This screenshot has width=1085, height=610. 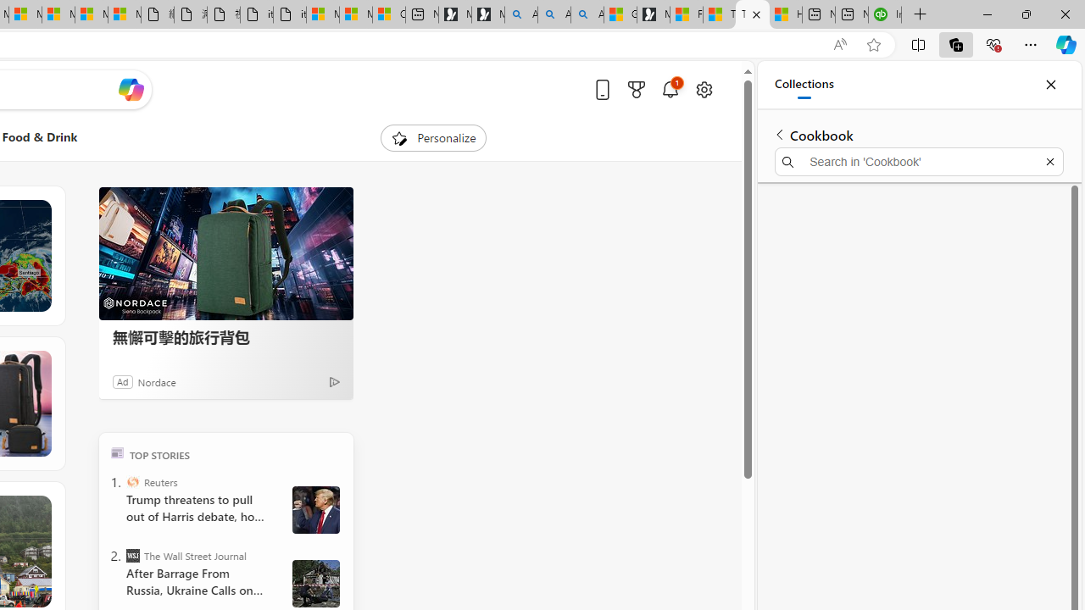 I want to click on Reuters, so click(x=132, y=481).